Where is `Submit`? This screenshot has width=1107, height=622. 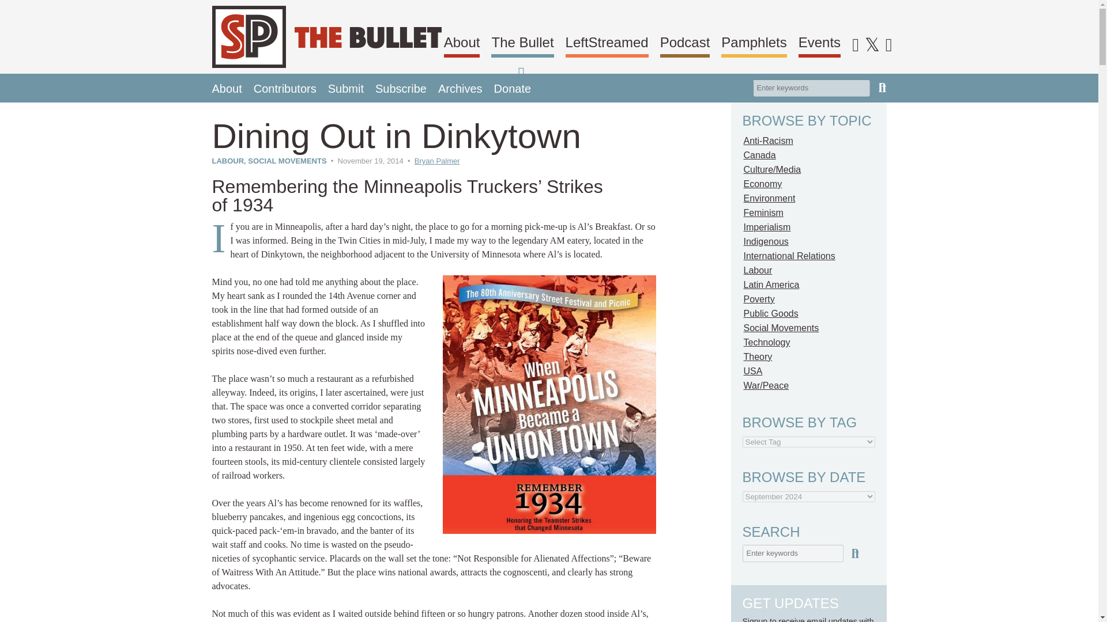
Submit is located at coordinates (346, 88).